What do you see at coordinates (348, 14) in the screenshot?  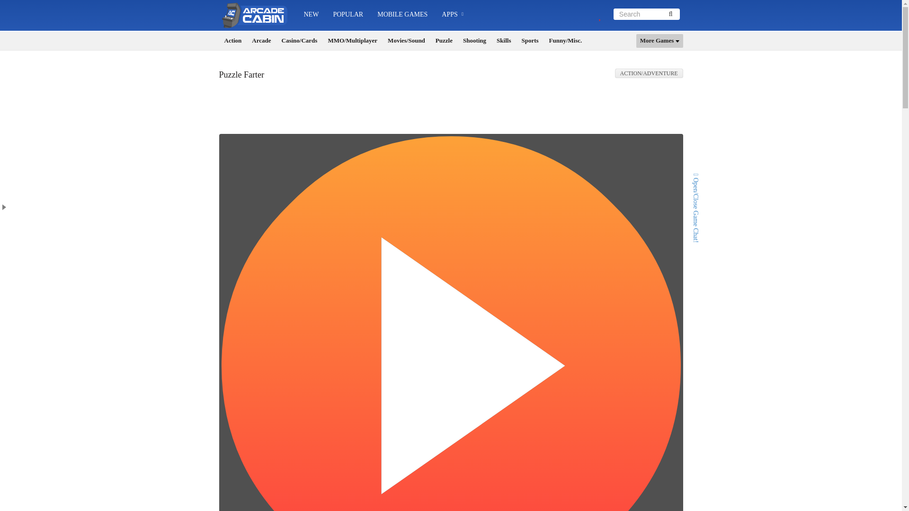 I see `POPULAR` at bounding box center [348, 14].